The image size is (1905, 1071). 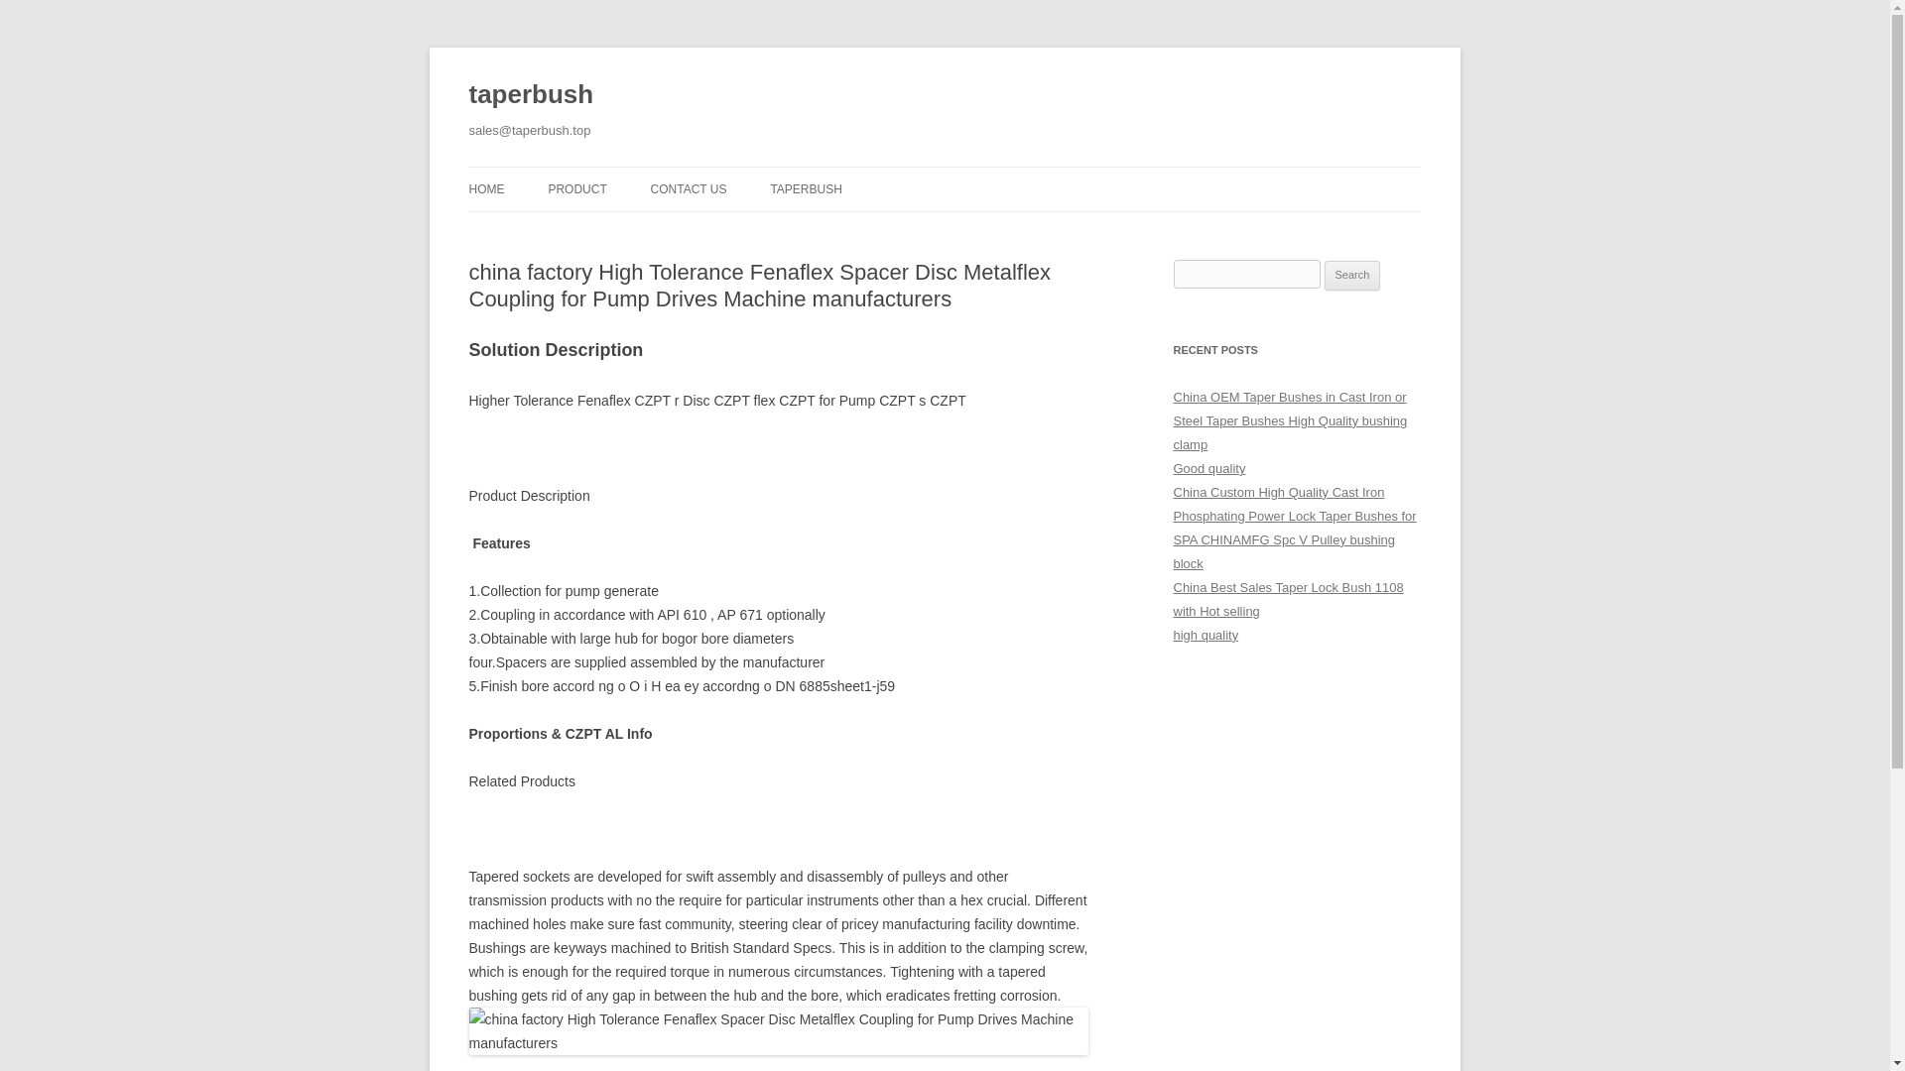 What do you see at coordinates (806, 188) in the screenshot?
I see `TAPERBUSH` at bounding box center [806, 188].